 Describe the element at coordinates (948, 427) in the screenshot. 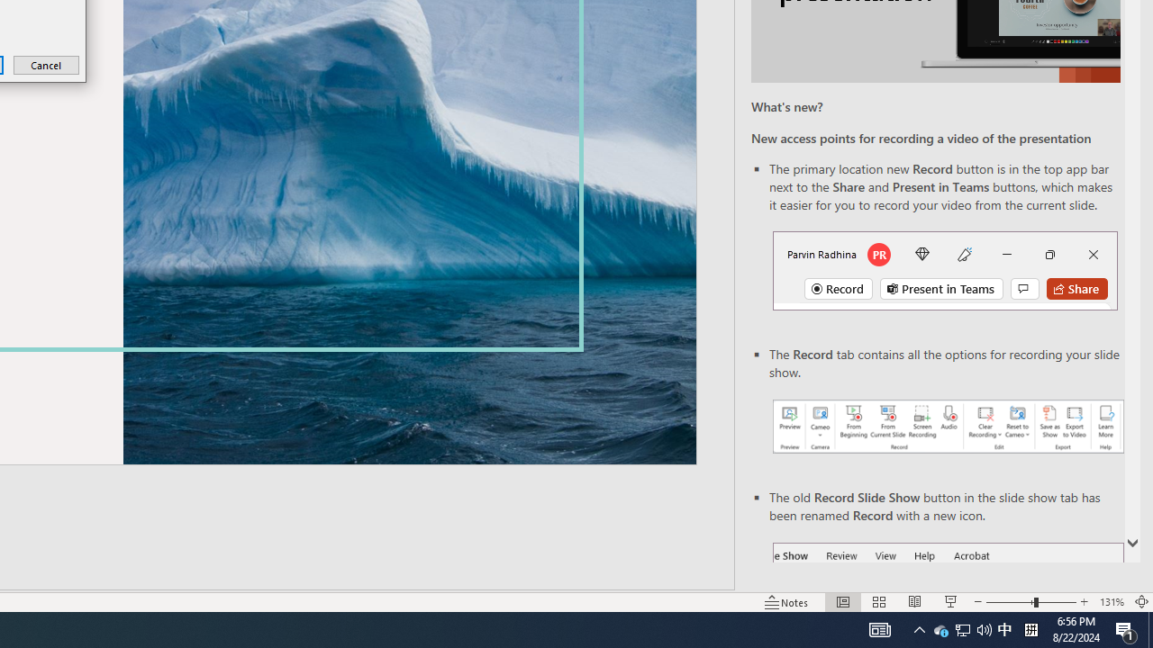

I see `Record your presentations screenshot one` at that location.